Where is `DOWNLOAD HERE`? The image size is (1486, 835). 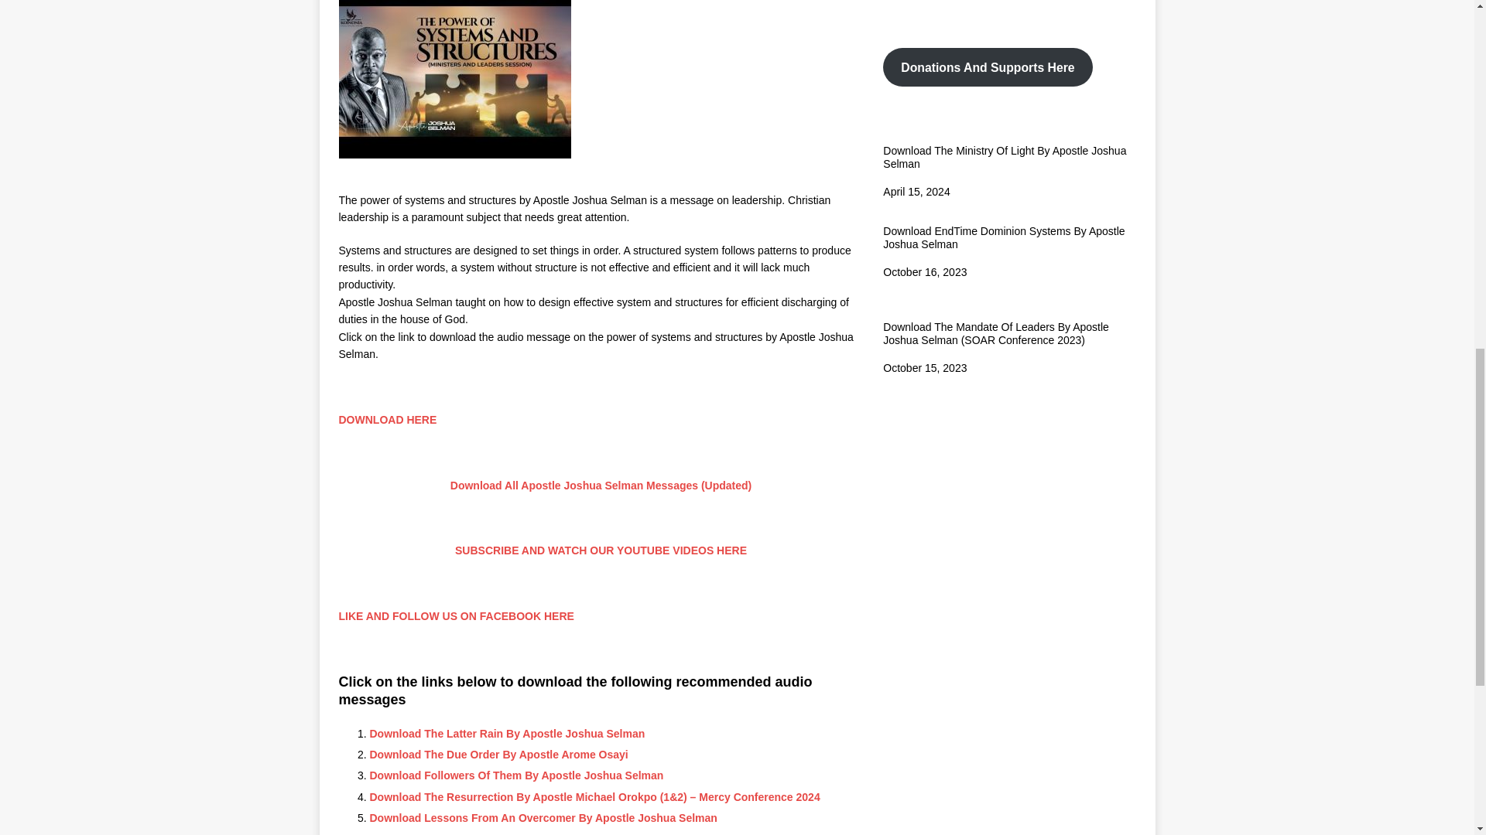 DOWNLOAD HERE is located at coordinates (387, 419).